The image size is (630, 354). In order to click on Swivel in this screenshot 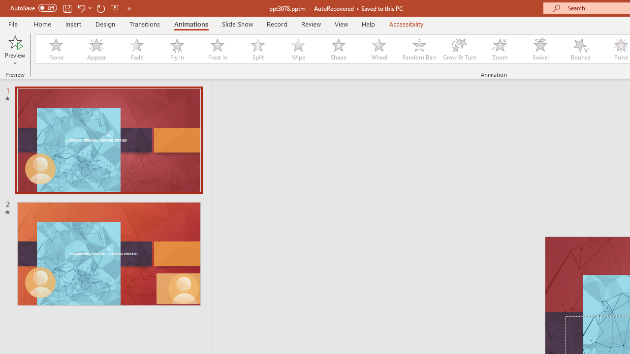, I will do `click(540, 49)`.